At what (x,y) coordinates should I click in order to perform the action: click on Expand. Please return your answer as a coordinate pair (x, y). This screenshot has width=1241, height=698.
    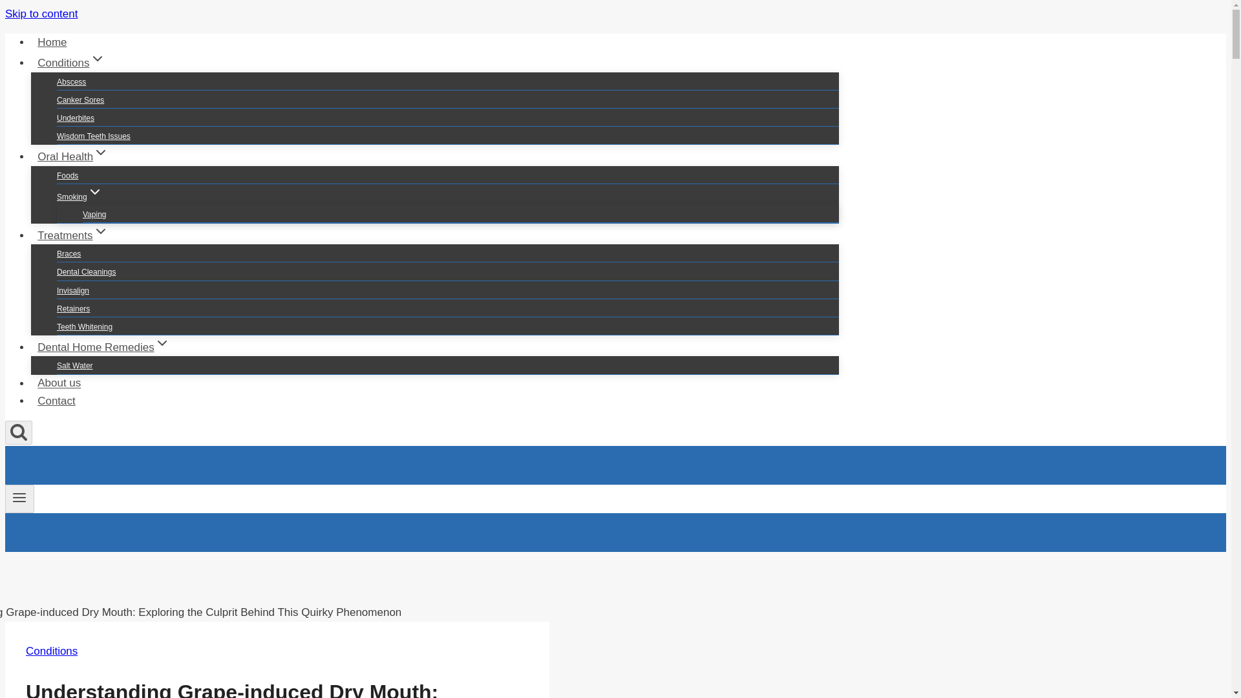
    Looking at the image, I should click on (94, 191).